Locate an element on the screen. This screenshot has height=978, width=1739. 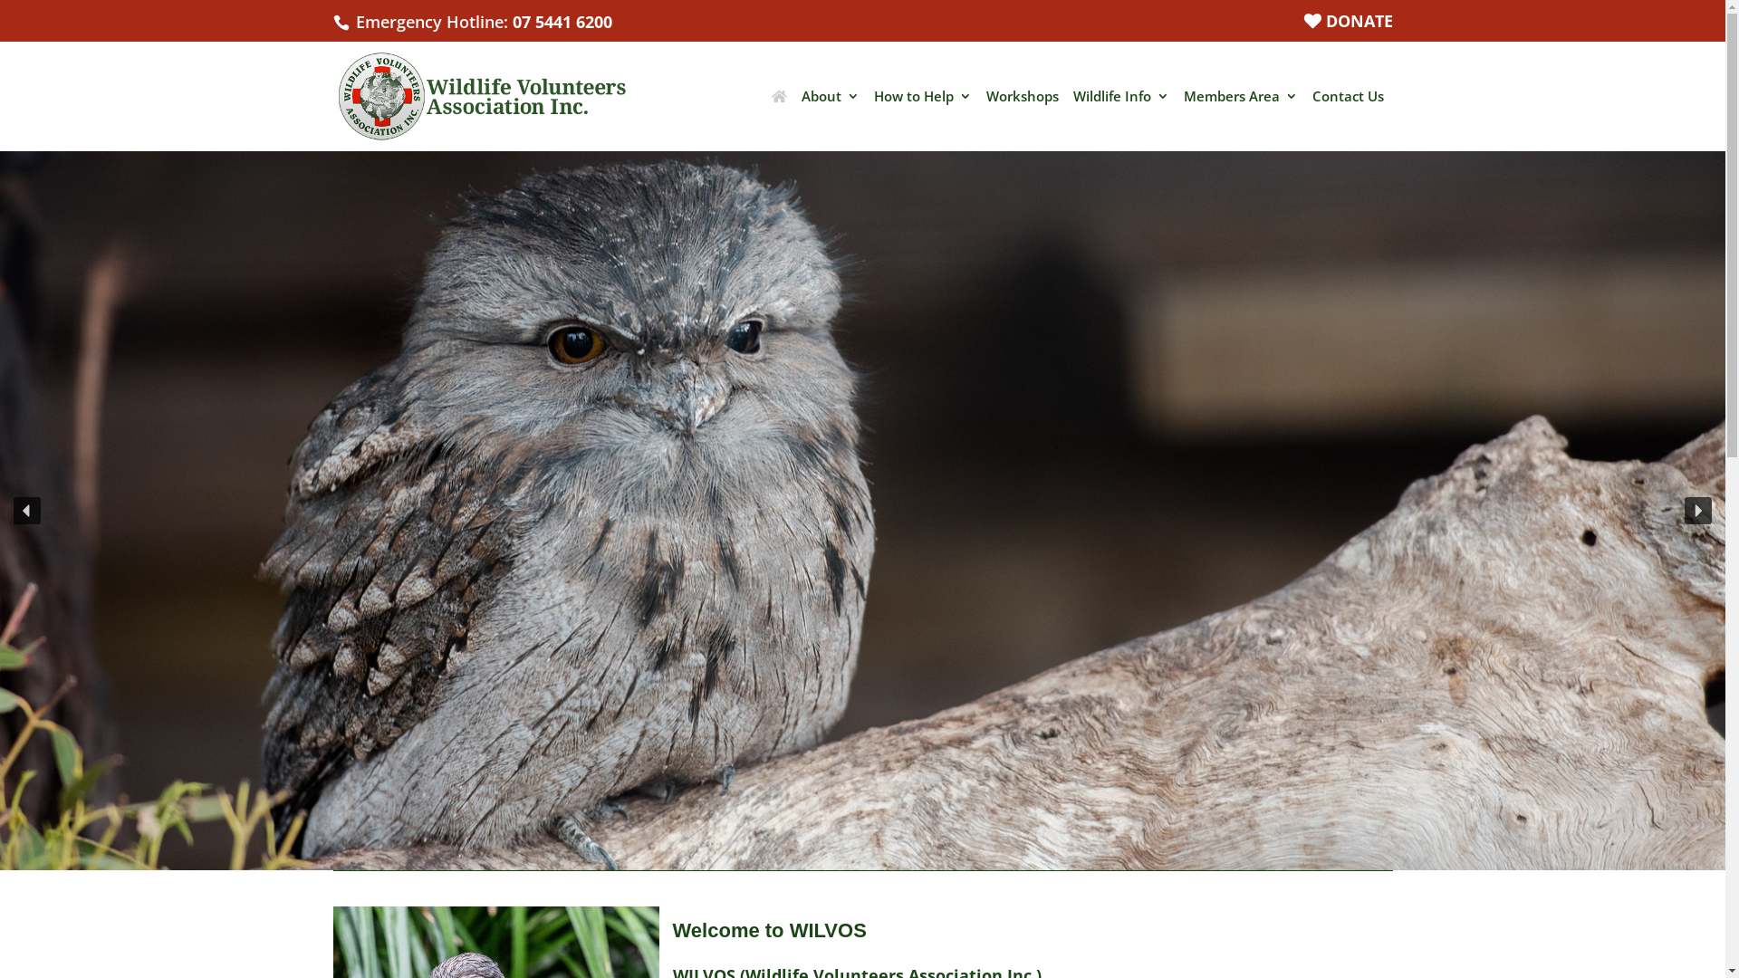
Contact Us is located at coordinates (1348, 115).